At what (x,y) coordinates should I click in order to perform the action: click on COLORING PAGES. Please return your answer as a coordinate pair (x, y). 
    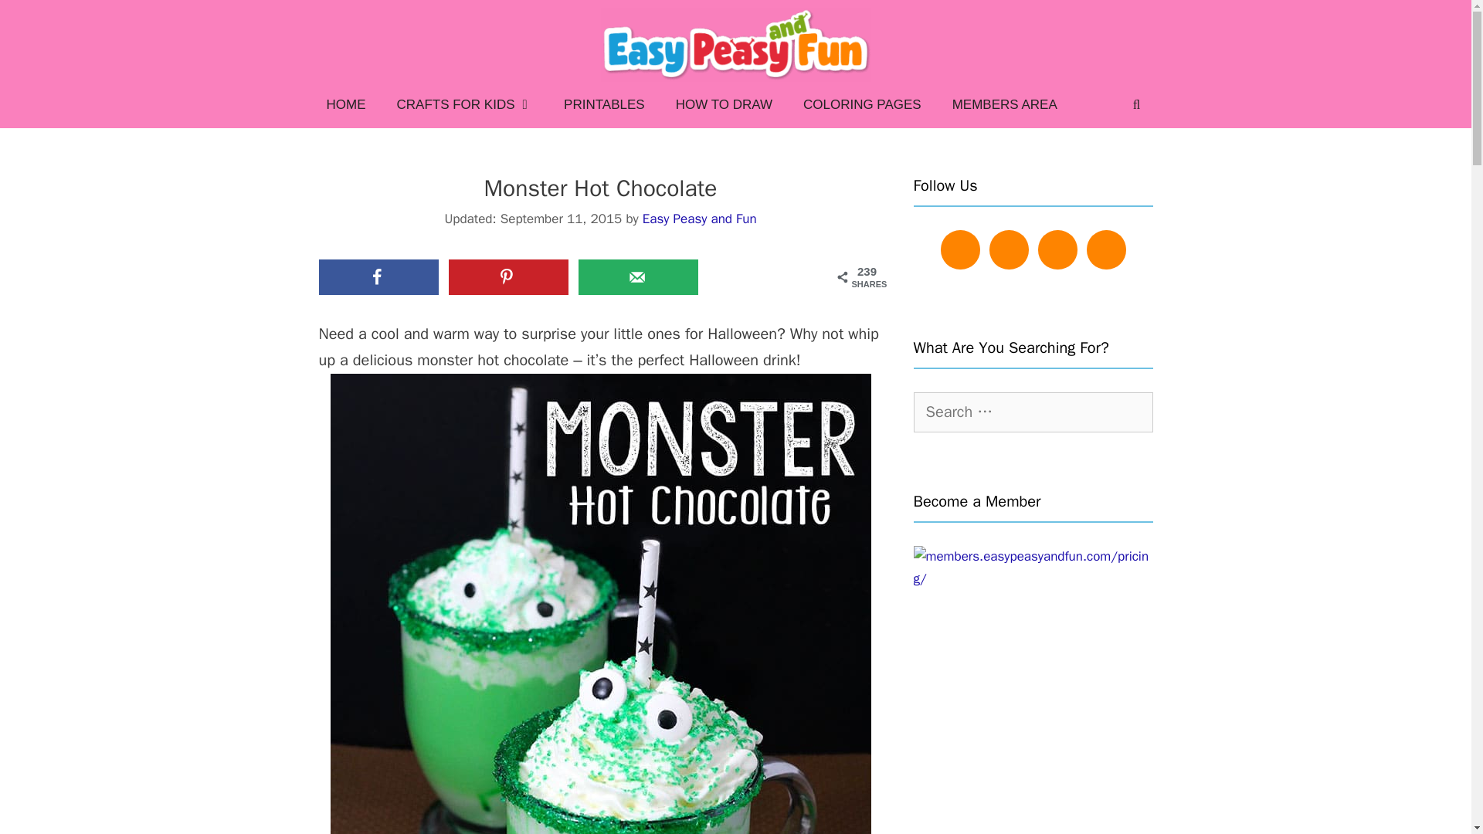
    Looking at the image, I should click on (862, 105).